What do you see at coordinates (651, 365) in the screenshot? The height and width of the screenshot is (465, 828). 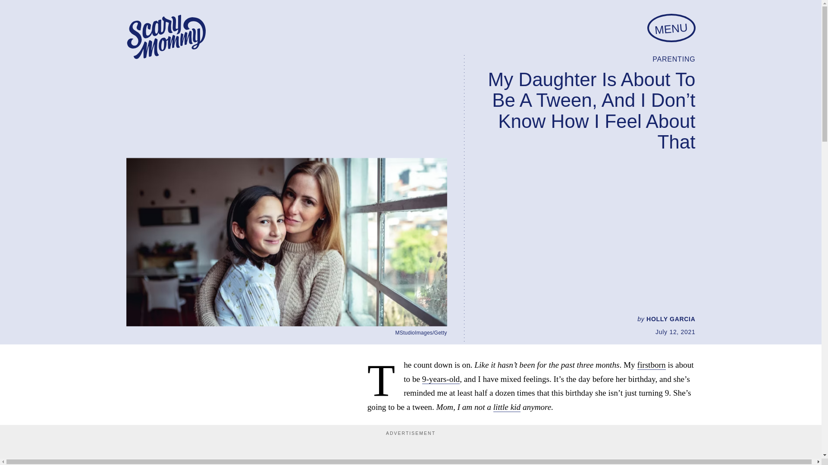 I see `firstborn` at bounding box center [651, 365].